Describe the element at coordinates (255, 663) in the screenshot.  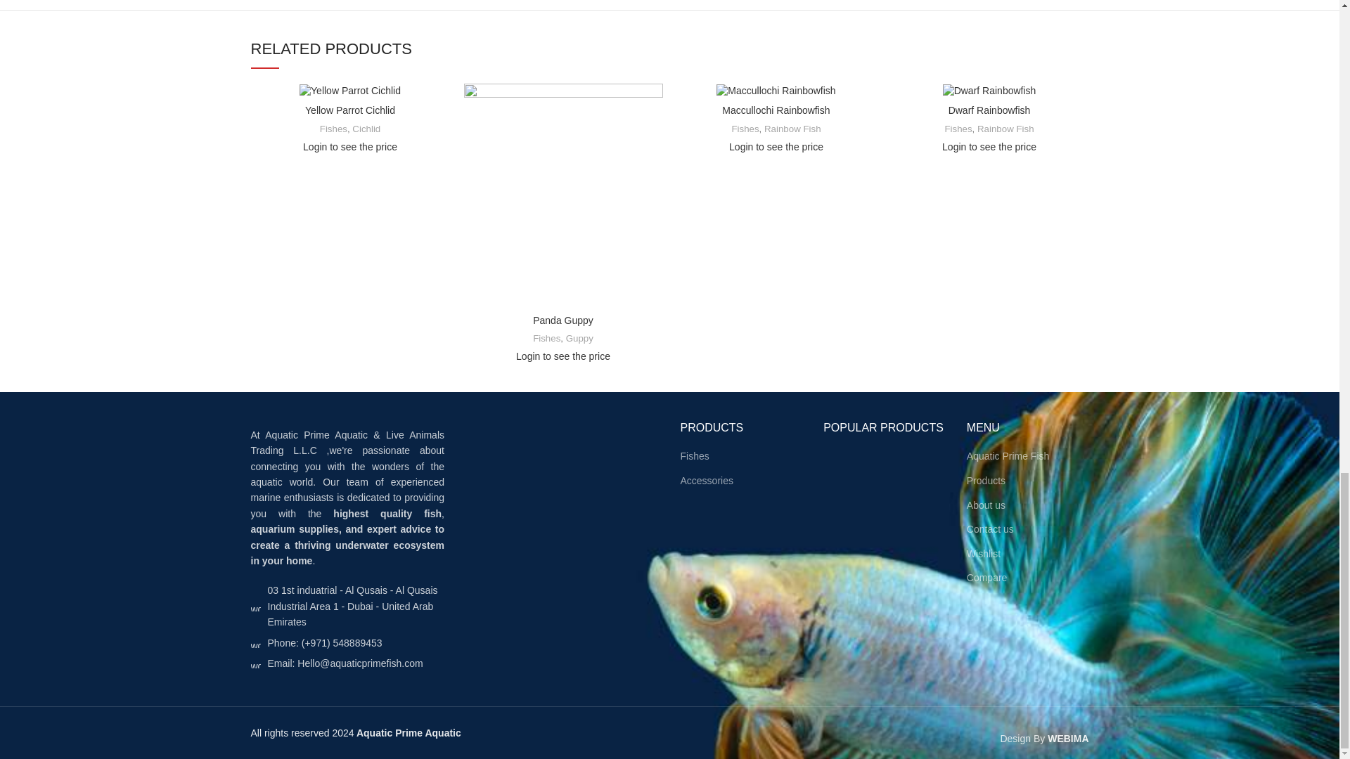
I see `wd-envelope-light` at that location.